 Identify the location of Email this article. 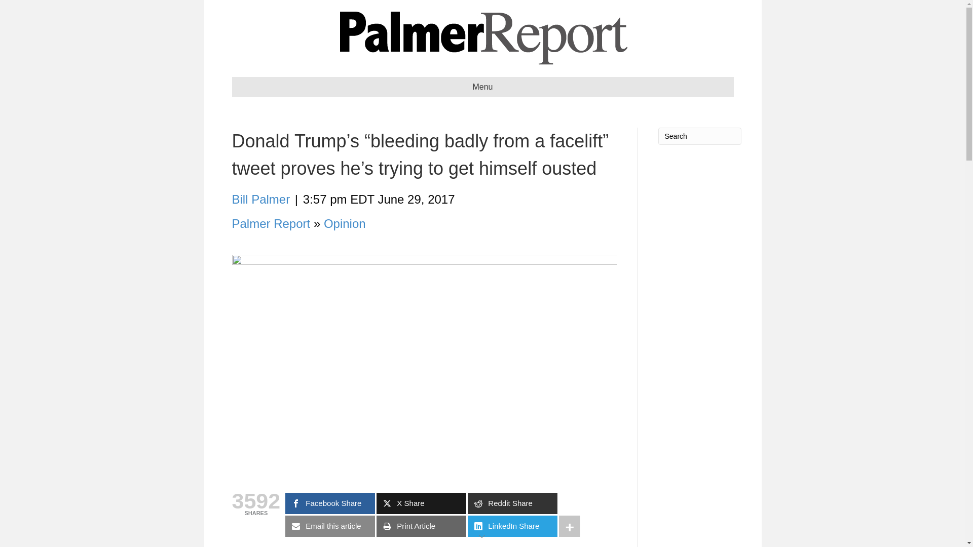
(329, 526).